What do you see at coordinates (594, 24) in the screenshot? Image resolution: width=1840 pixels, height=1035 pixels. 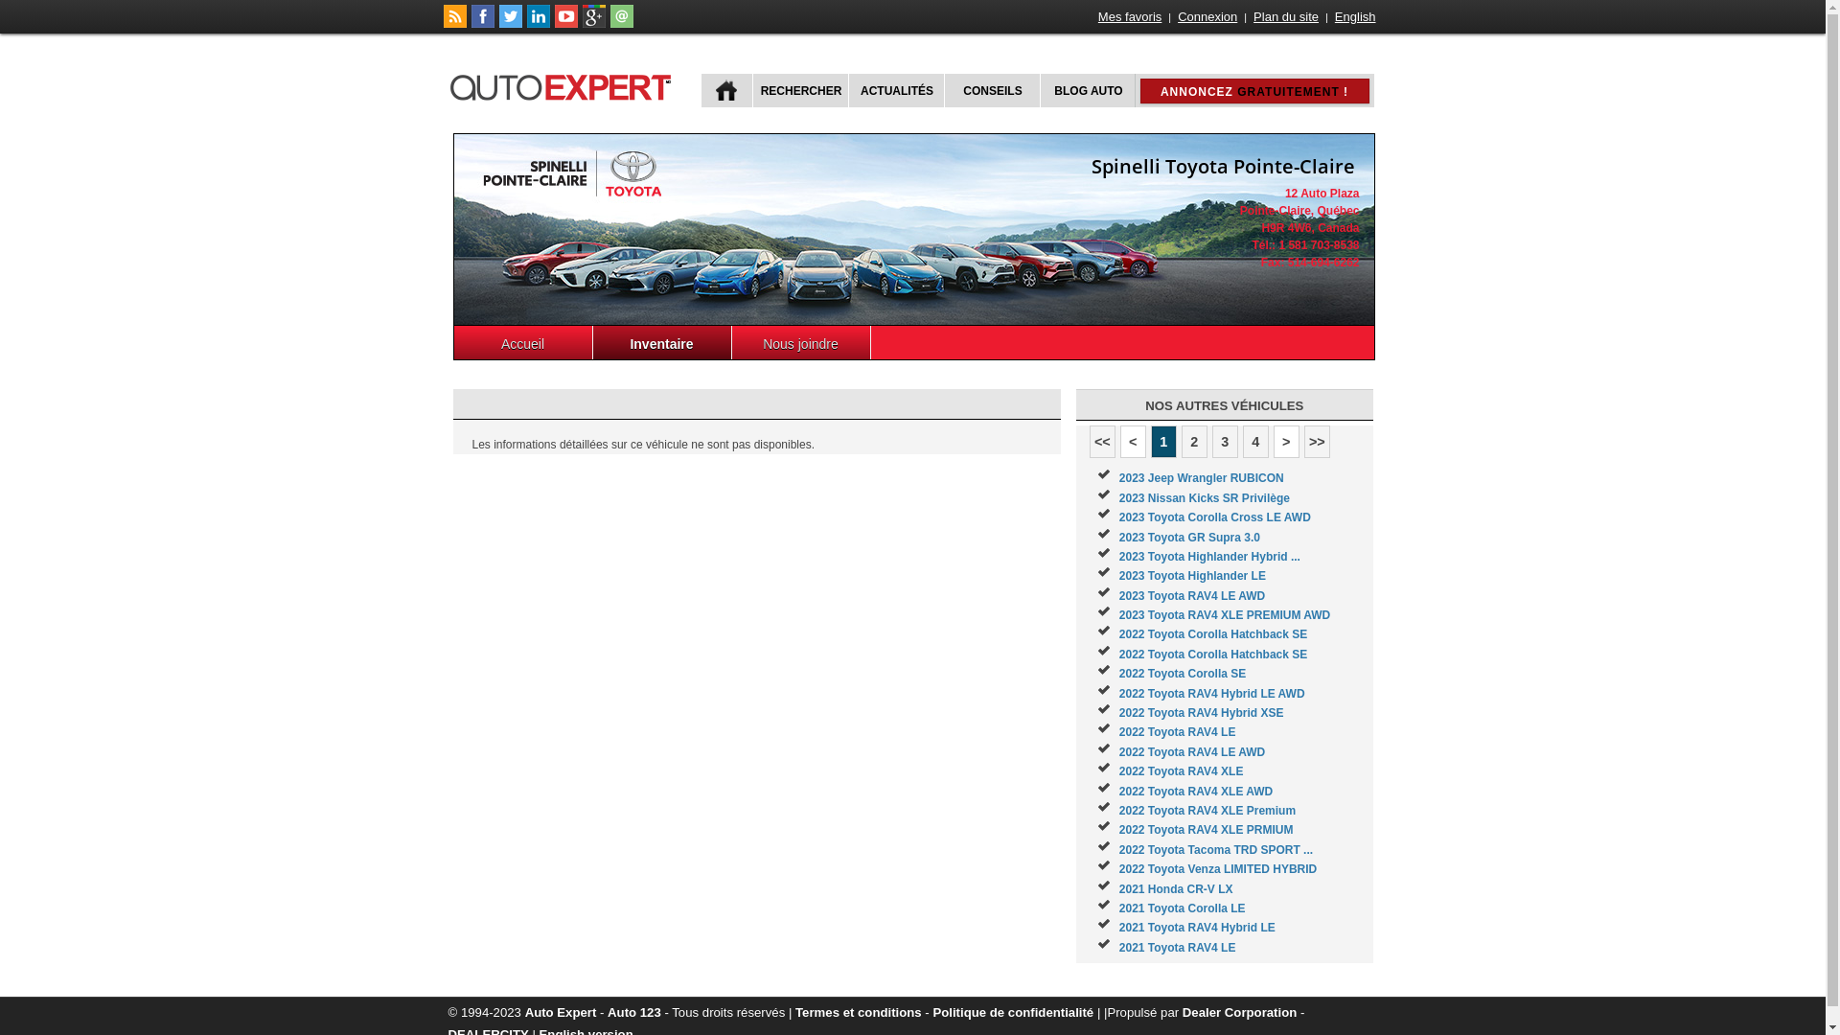 I see `Suivez autoExpert.ca sur Google Plus` at bounding box center [594, 24].